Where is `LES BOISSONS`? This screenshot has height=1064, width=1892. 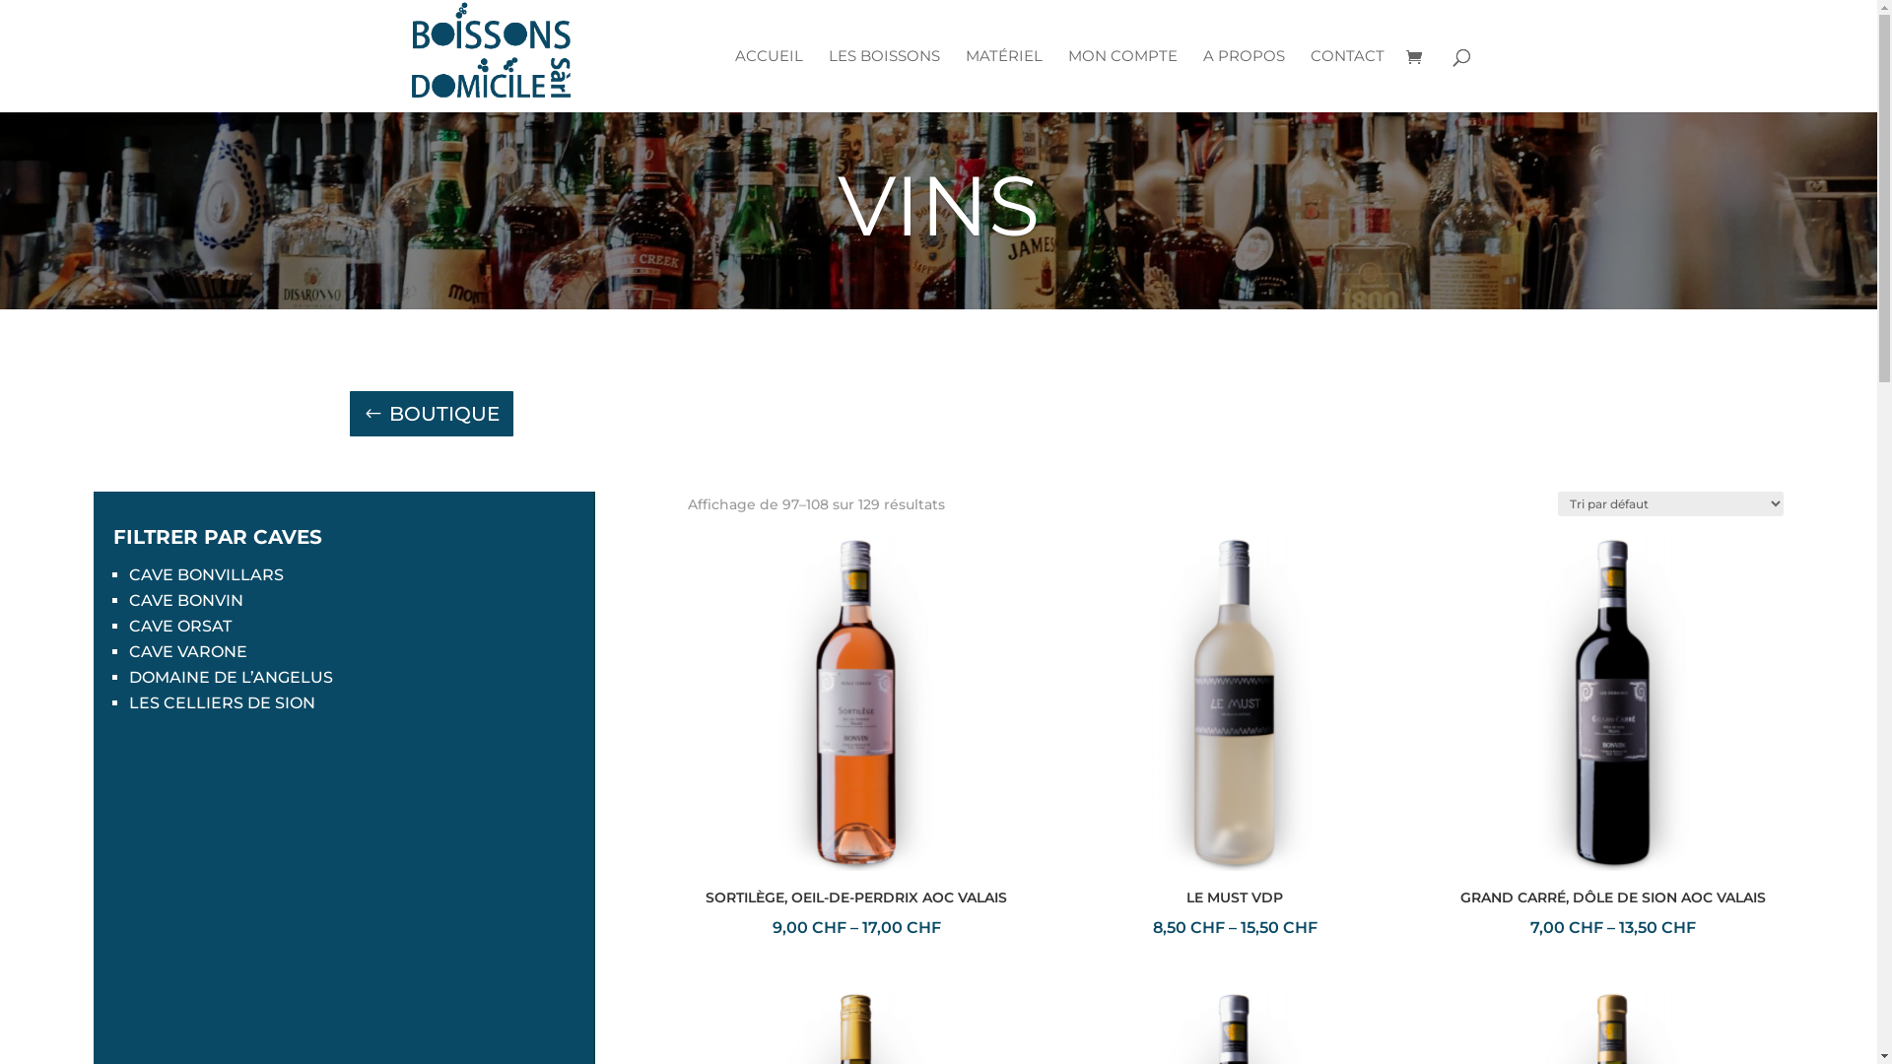 LES BOISSONS is located at coordinates (883, 81).